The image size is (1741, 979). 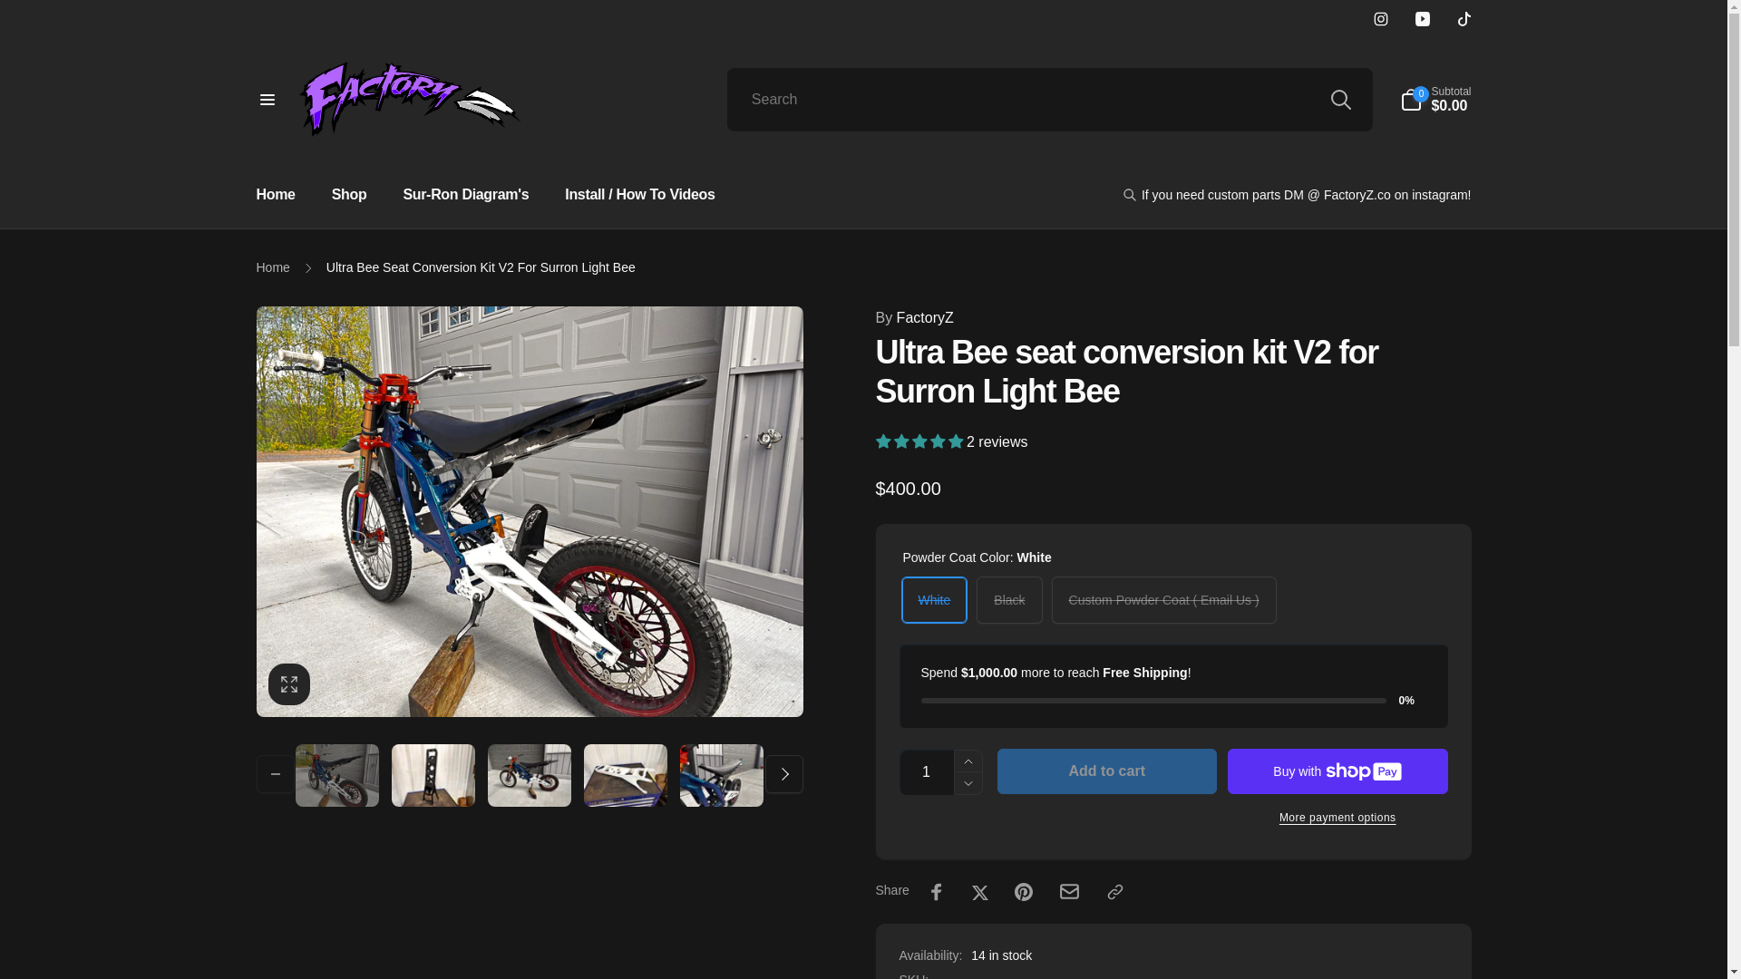 I want to click on 1, so click(x=927, y=772).